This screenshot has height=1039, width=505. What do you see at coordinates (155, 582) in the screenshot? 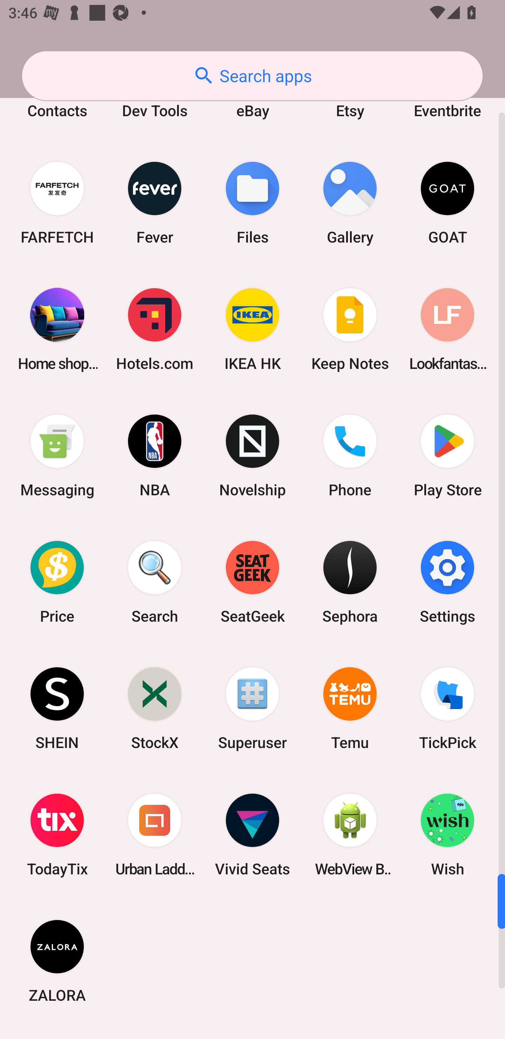
I see `Search` at bounding box center [155, 582].